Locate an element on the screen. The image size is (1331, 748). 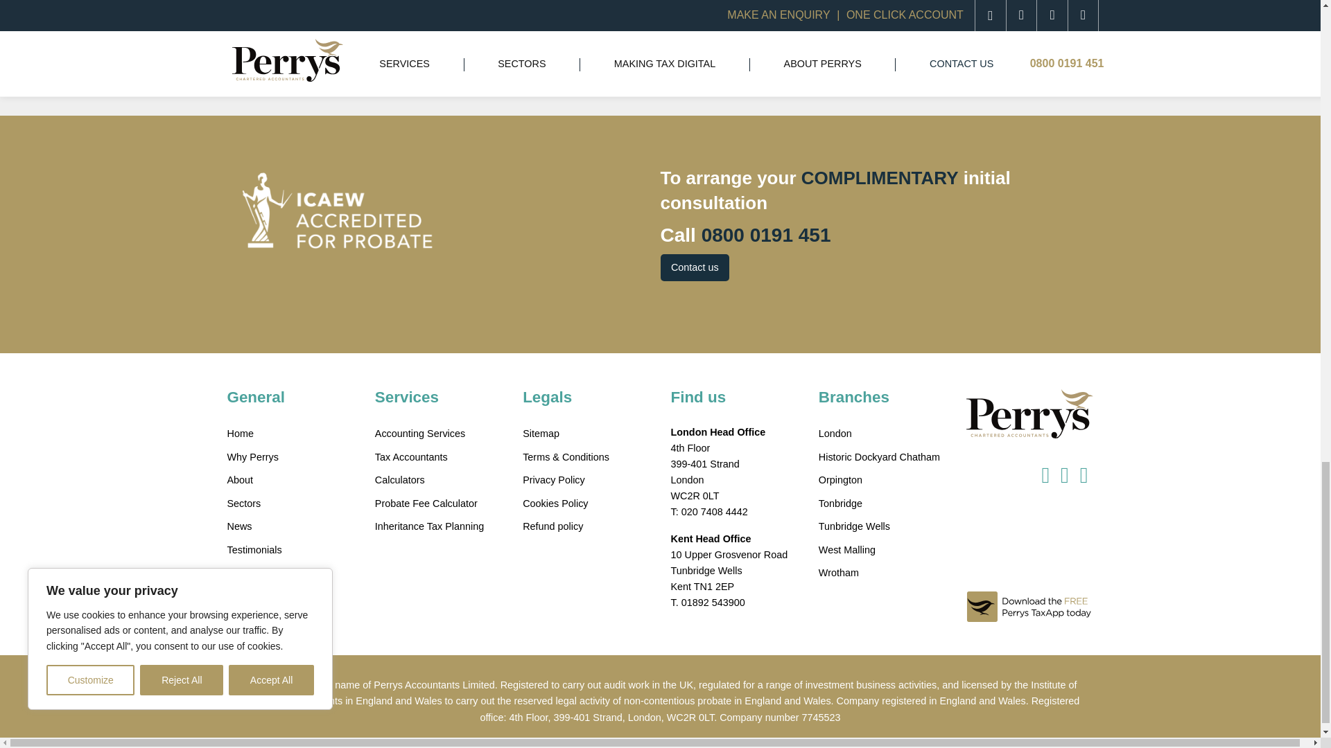
Perrys Chartered Accountants is located at coordinates (1029, 414).